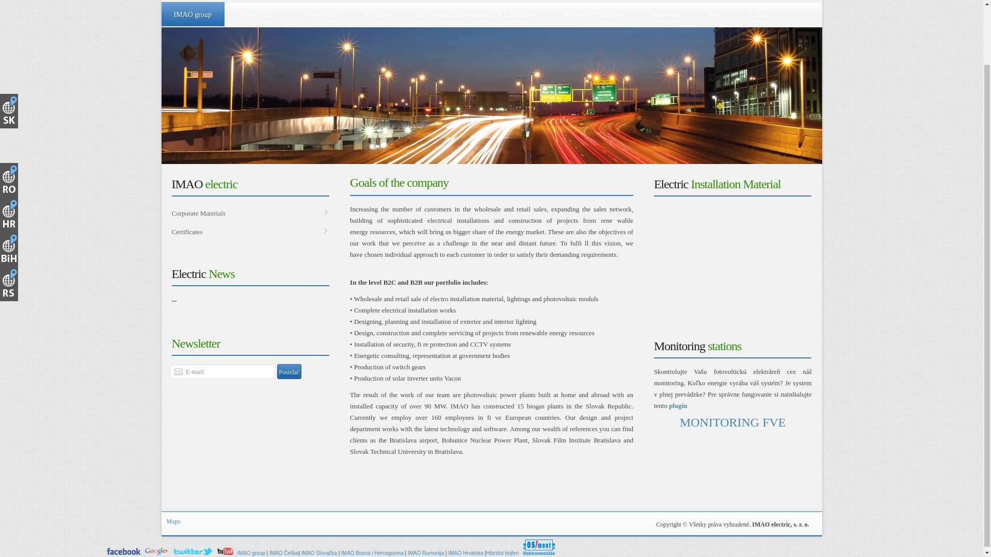  Describe the element at coordinates (250, 213) in the screenshot. I see `Corporate Materials` at that location.